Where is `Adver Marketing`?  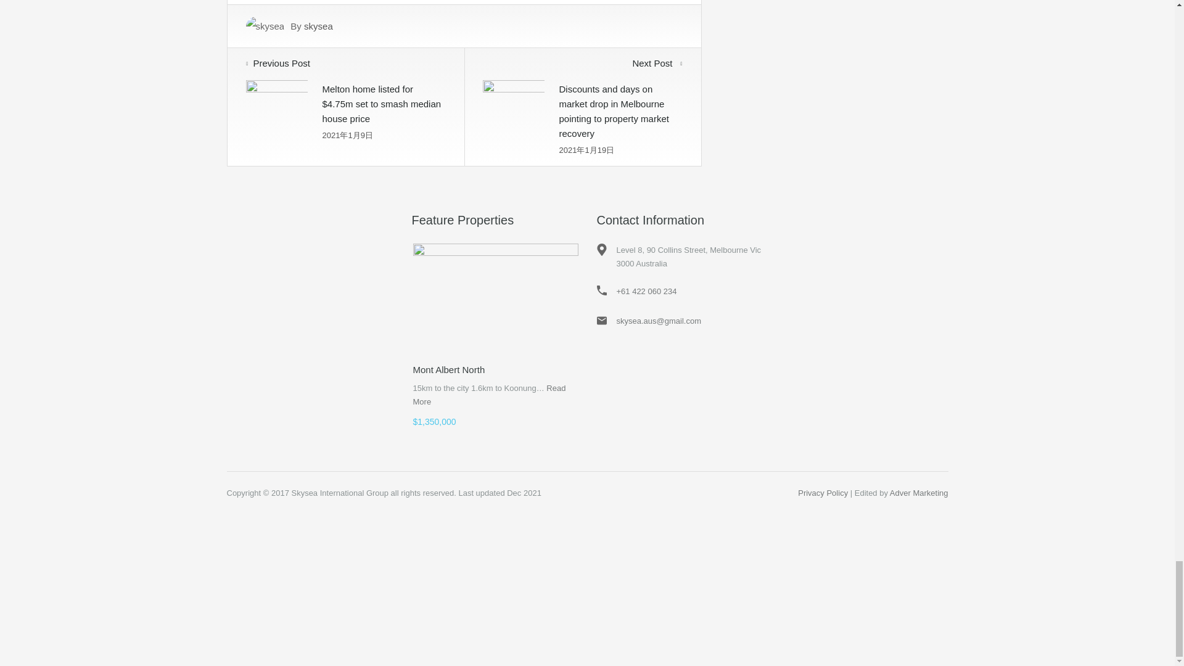
Adver Marketing is located at coordinates (919, 492).